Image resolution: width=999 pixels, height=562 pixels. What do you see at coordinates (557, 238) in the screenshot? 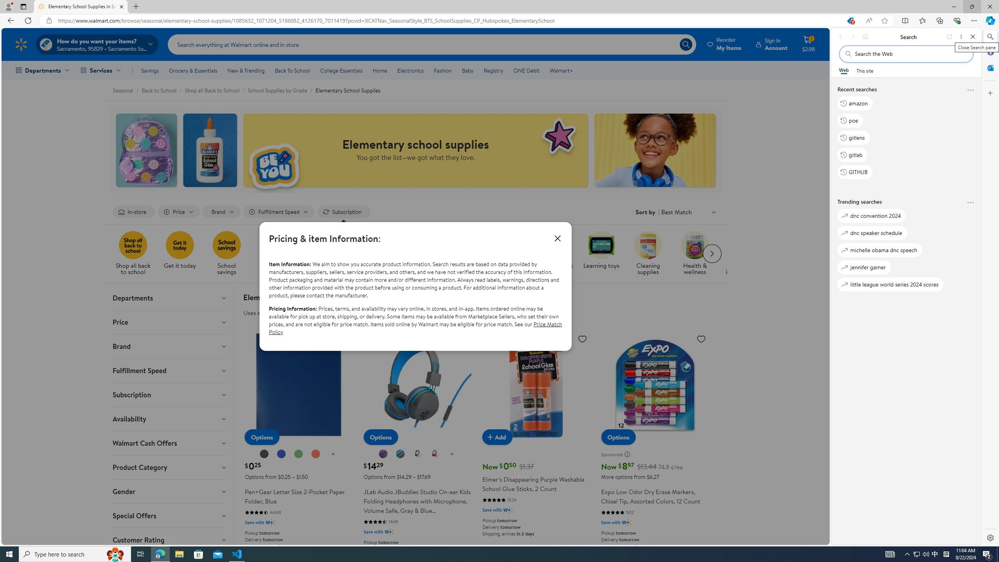
I see `Close dialog` at bounding box center [557, 238].